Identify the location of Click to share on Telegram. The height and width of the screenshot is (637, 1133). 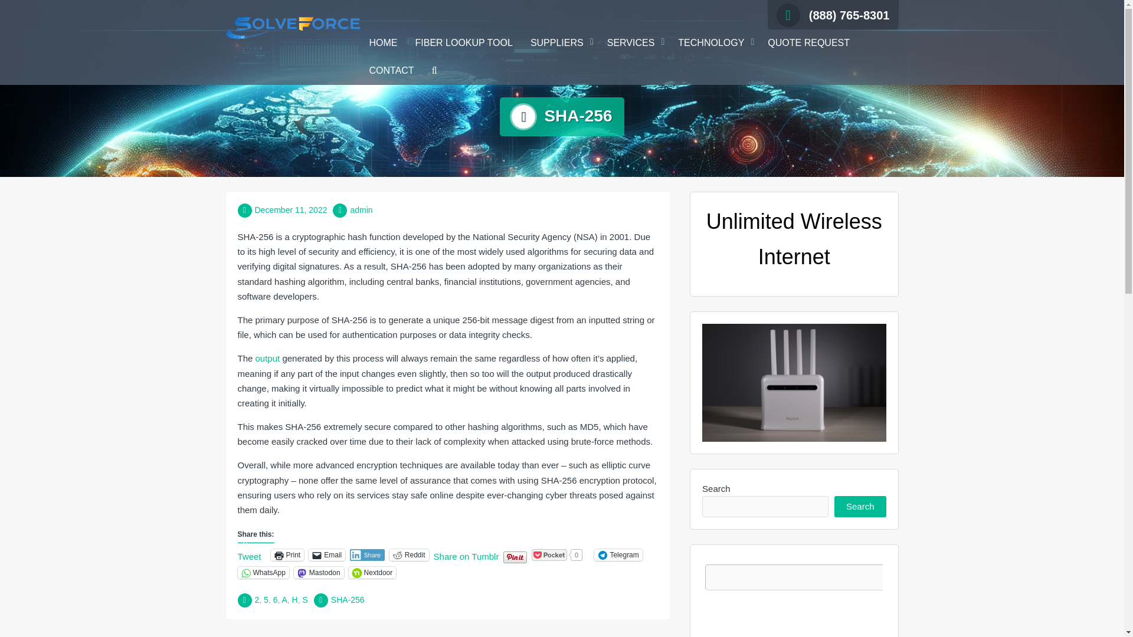
(618, 554).